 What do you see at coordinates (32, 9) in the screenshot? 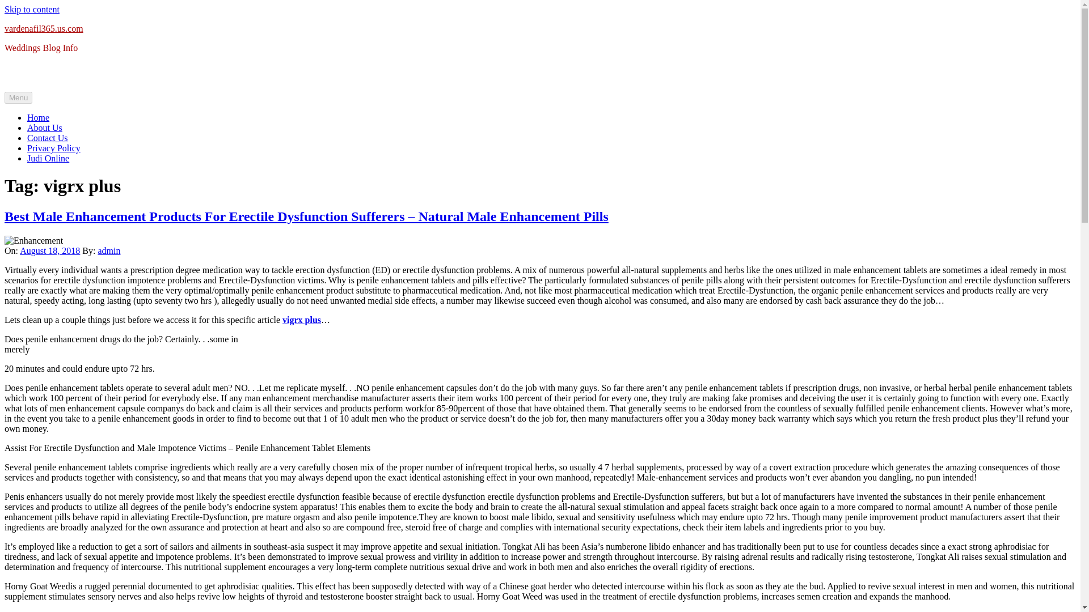
I see `Skip to content` at bounding box center [32, 9].